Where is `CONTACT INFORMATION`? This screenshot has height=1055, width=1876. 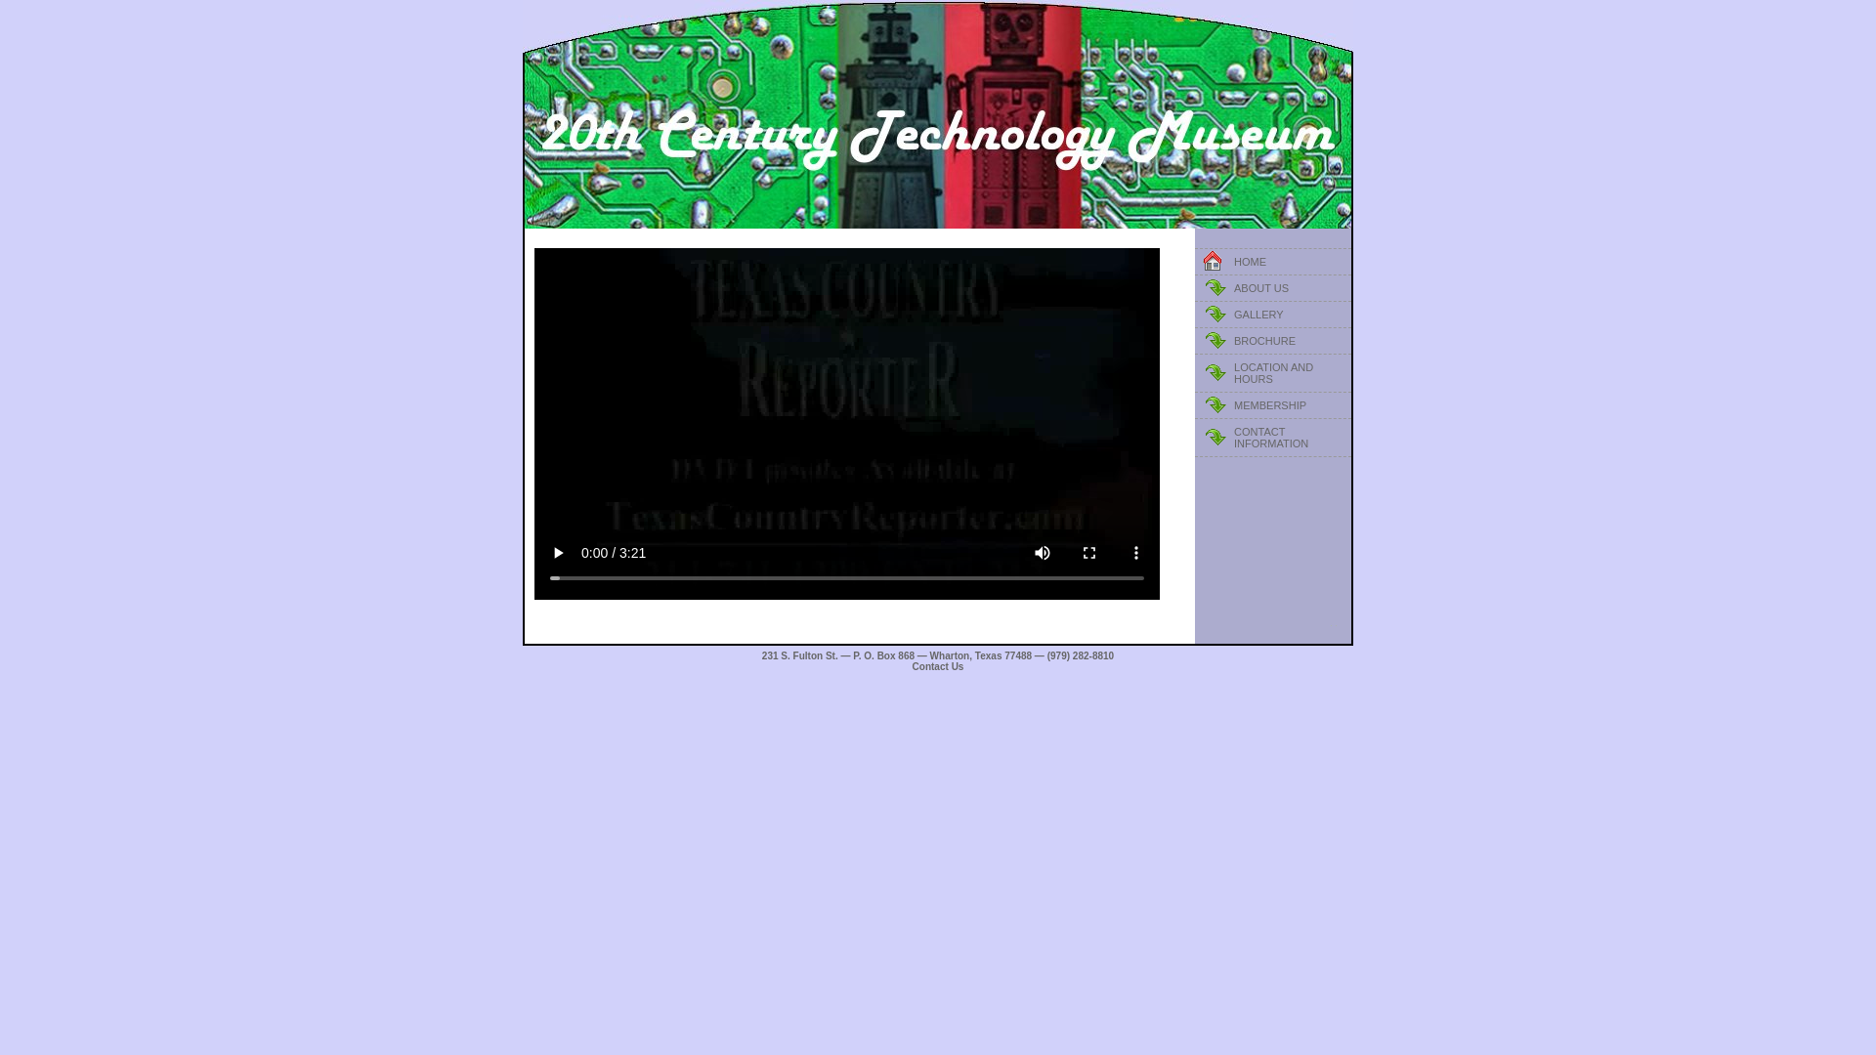
CONTACT INFORMATION is located at coordinates (1273, 438).